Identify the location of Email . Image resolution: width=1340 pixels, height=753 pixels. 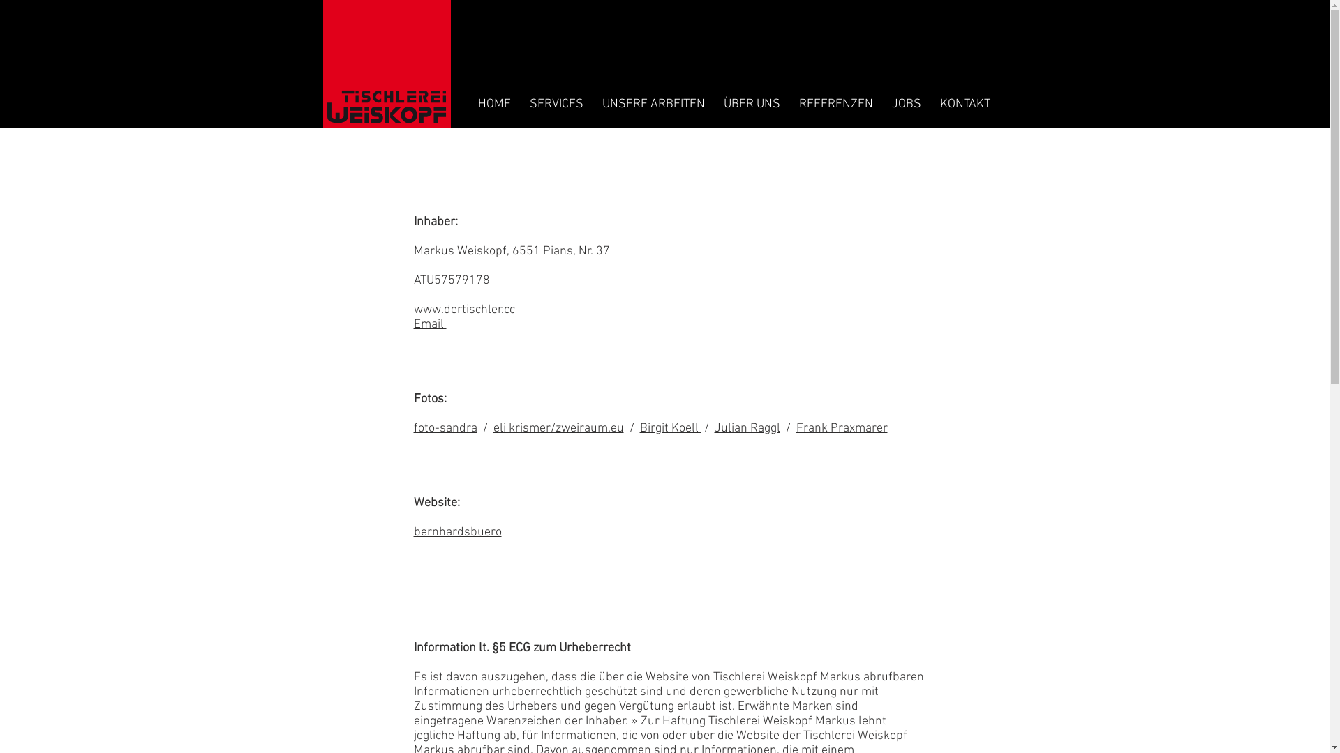
(430, 325).